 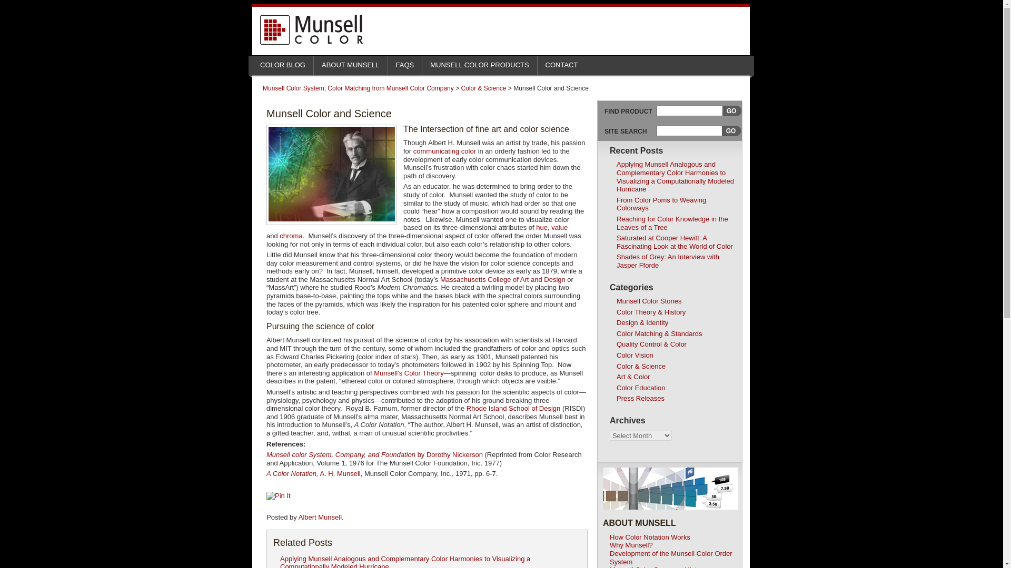 I want to click on MUNSELL COLOR PRODUCTS, so click(x=479, y=63).